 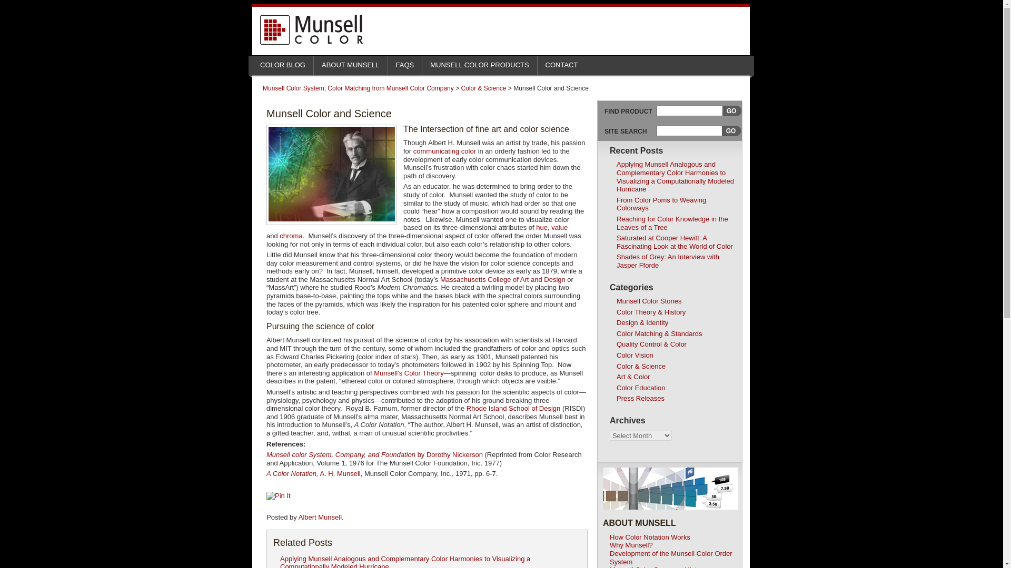 I want to click on MUNSELL COLOR PRODUCTS, so click(x=479, y=63).